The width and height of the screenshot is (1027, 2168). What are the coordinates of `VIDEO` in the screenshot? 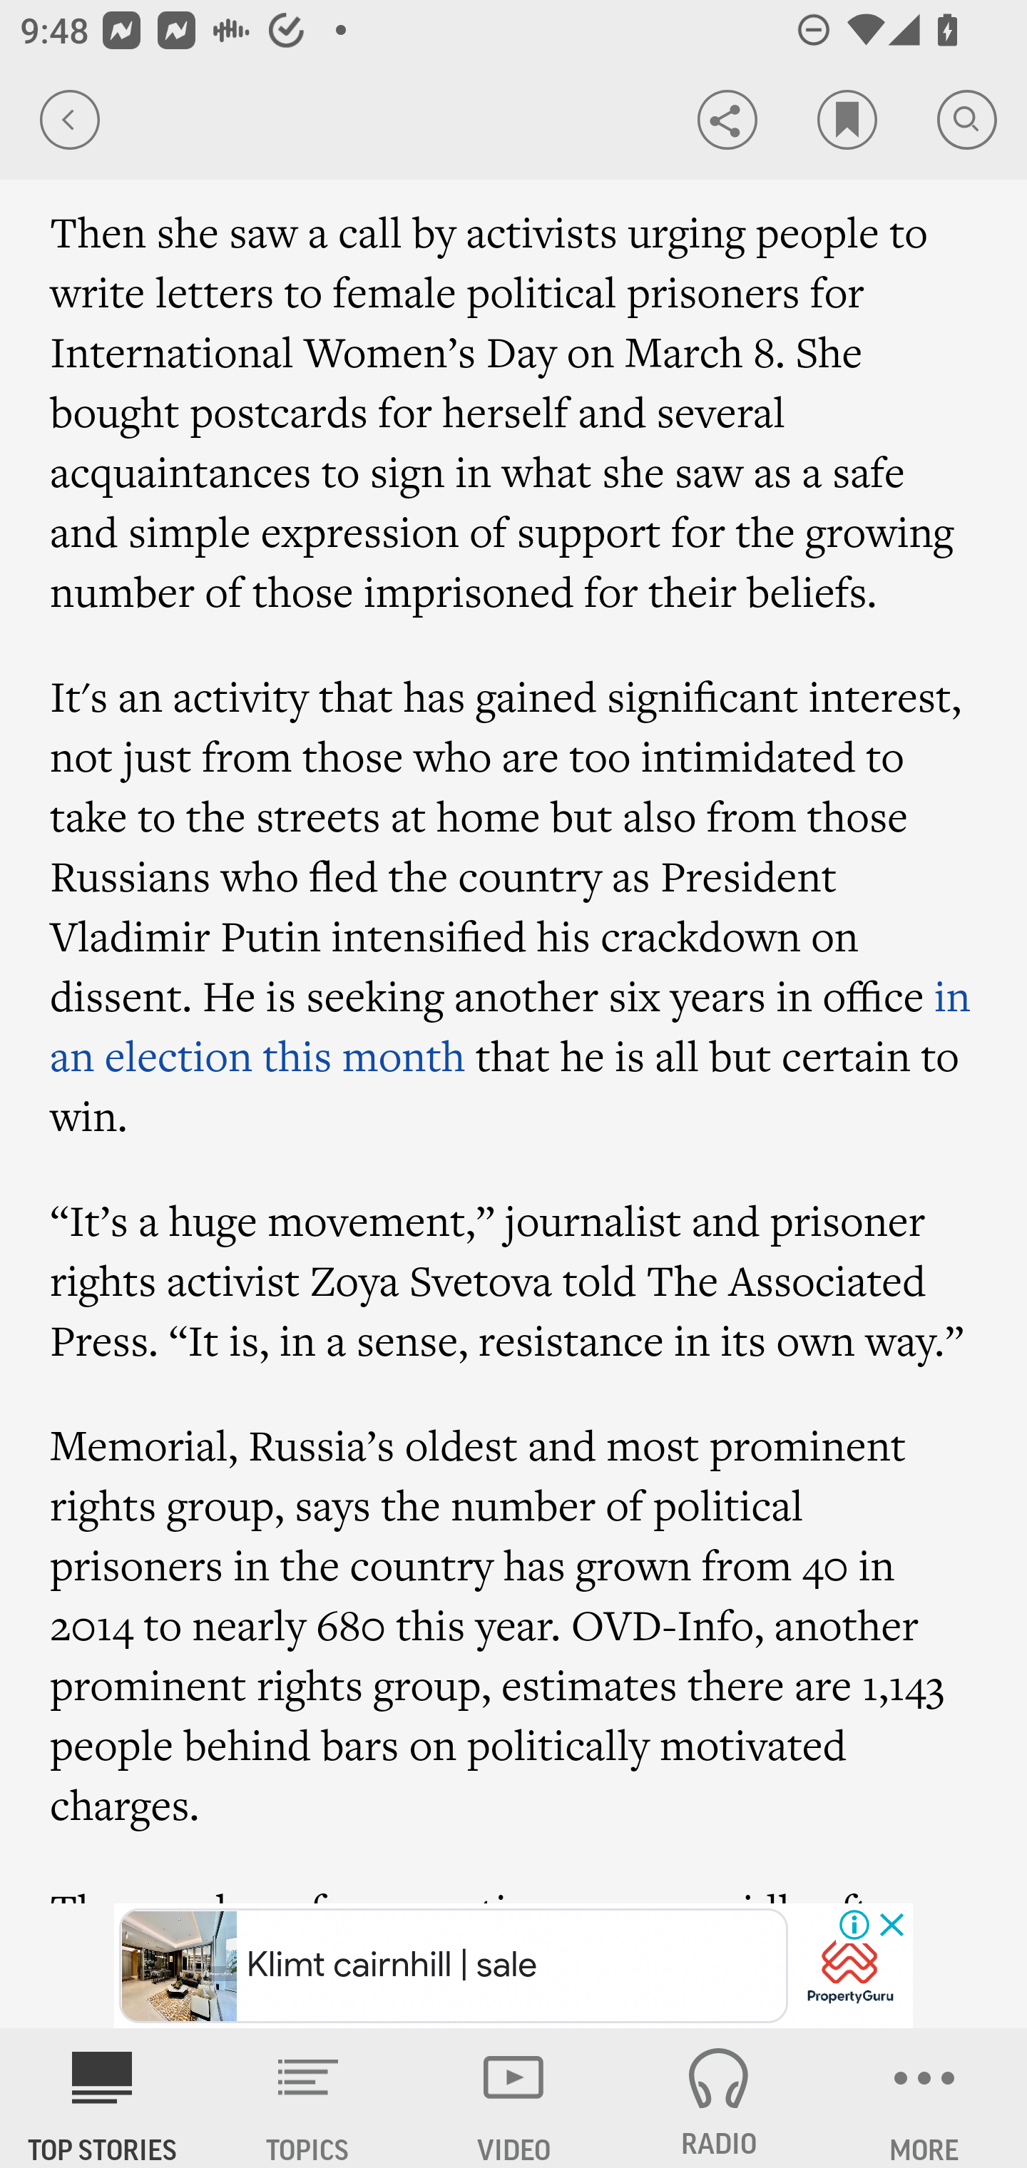 It's located at (513, 2098).